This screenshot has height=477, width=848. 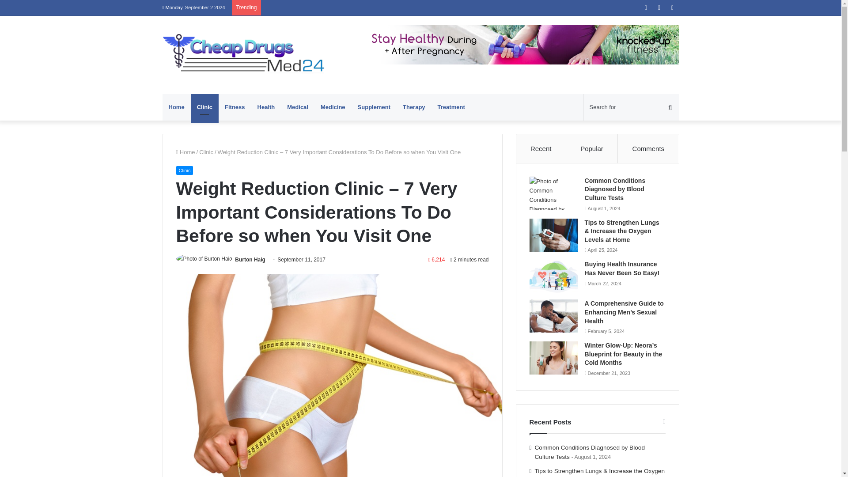 What do you see at coordinates (632, 107) in the screenshot?
I see `Search for` at bounding box center [632, 107].